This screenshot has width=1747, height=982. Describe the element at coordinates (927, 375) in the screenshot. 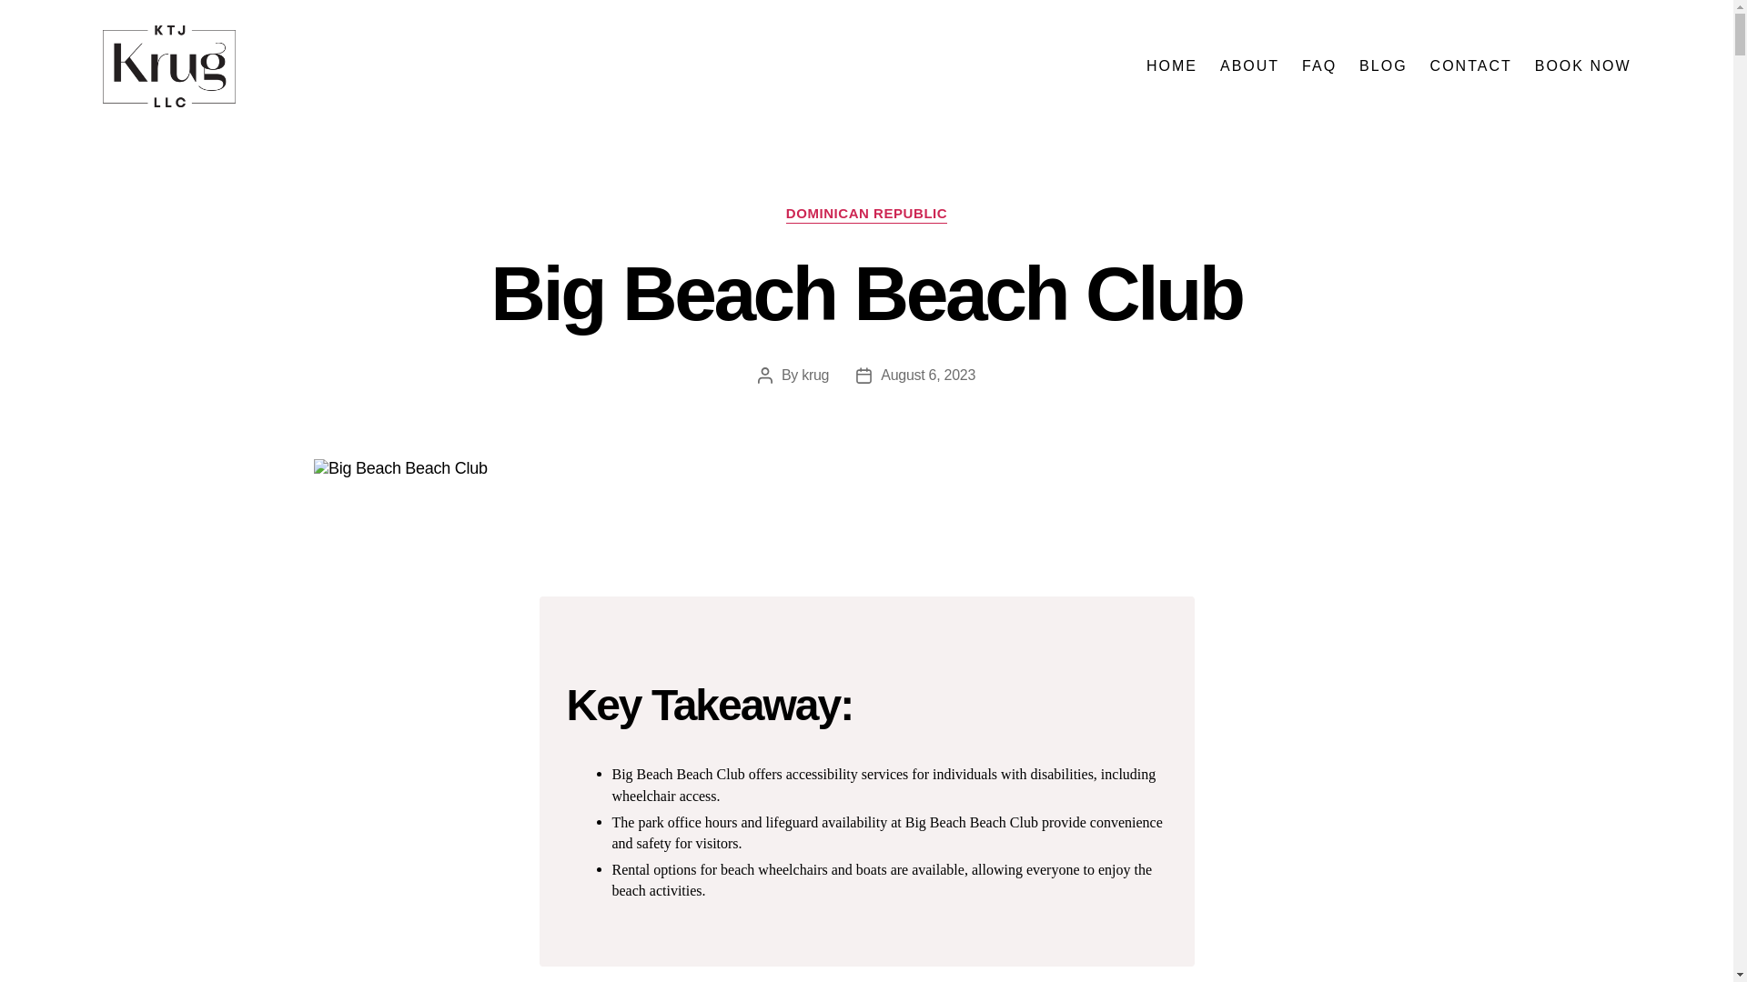

I see `August 6, 2023` at that location.